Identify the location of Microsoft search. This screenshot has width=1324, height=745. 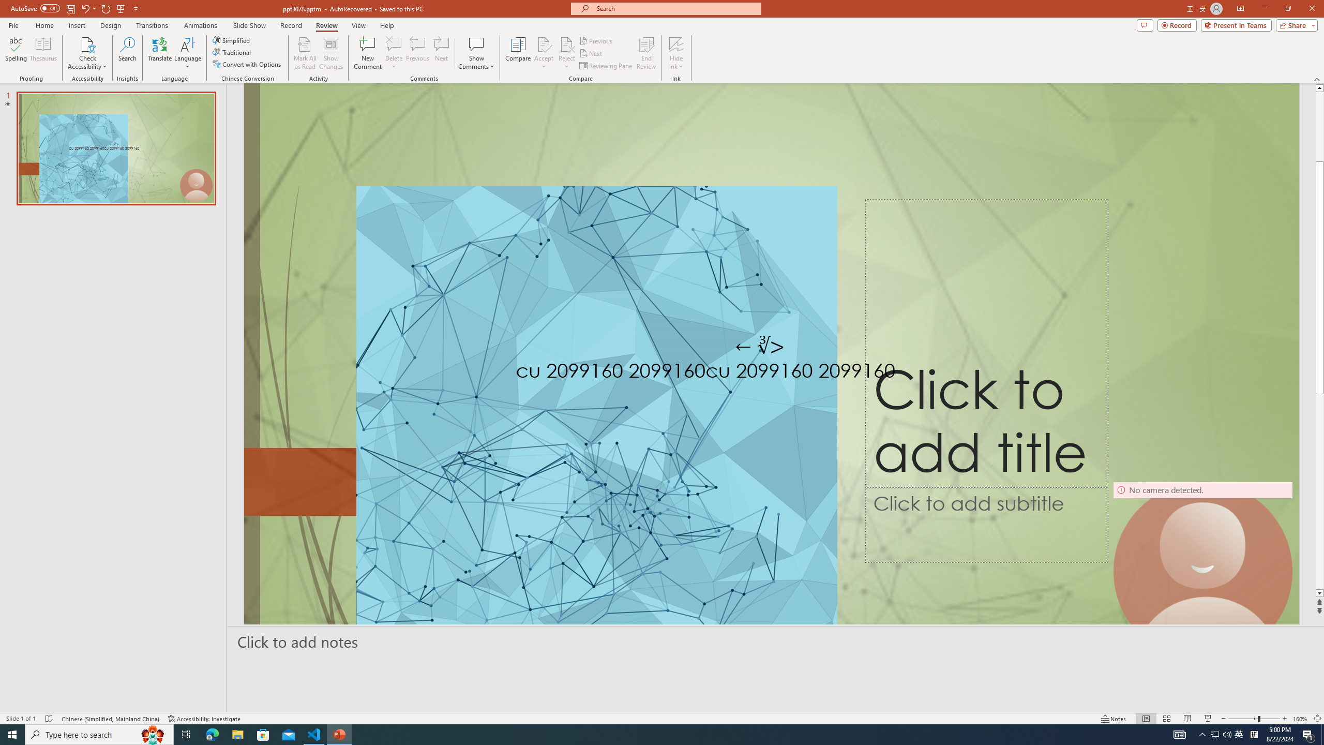
(675, 8).